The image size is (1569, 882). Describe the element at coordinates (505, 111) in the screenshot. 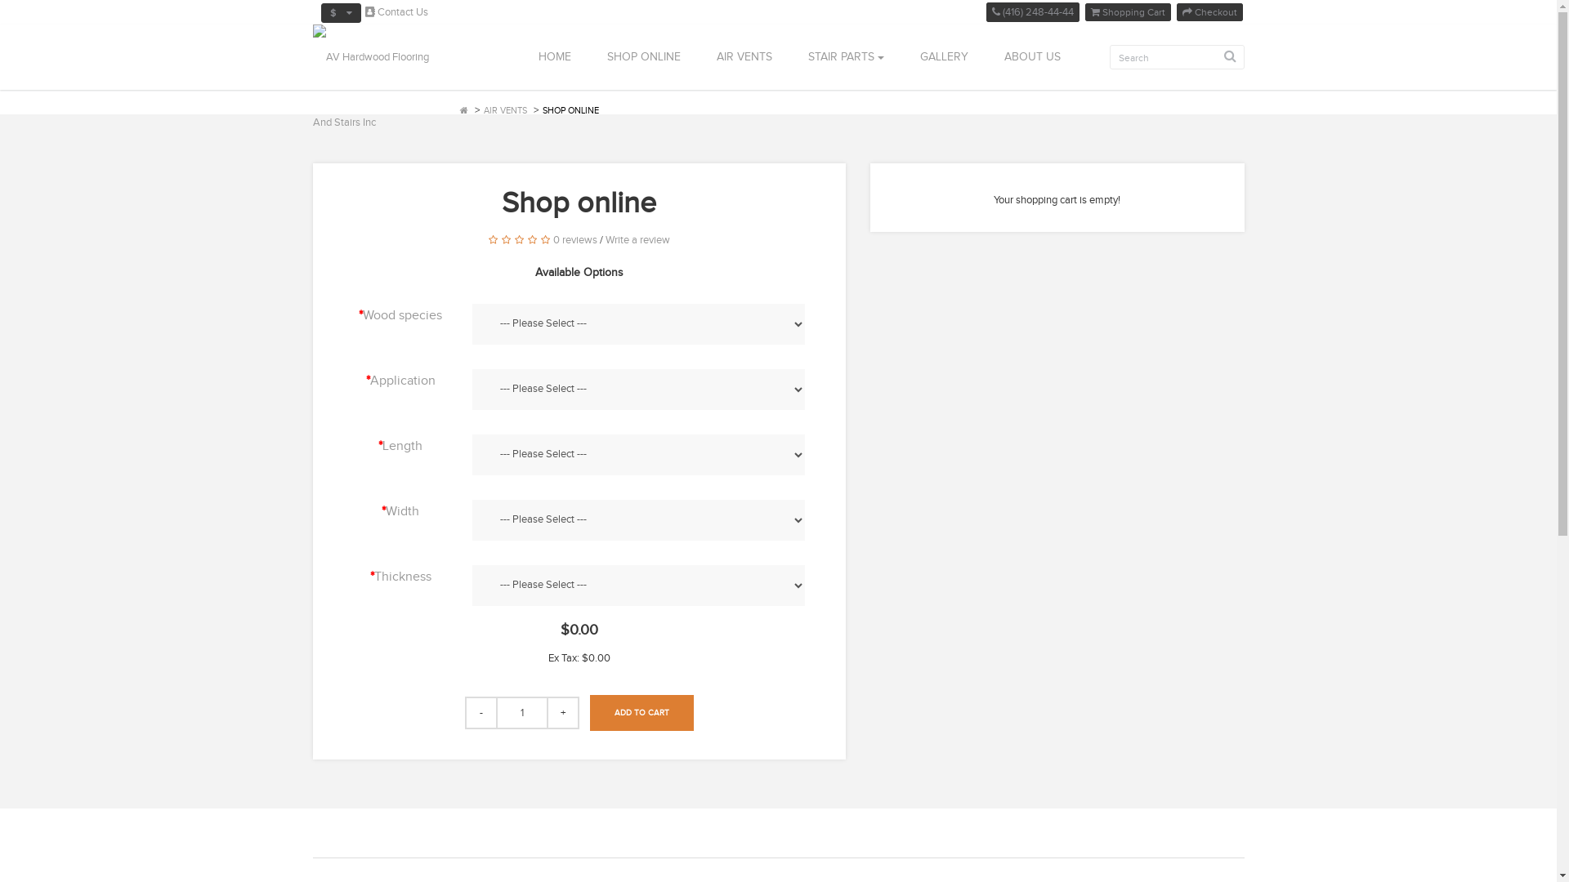

I see `AIR VENTS` at that location.